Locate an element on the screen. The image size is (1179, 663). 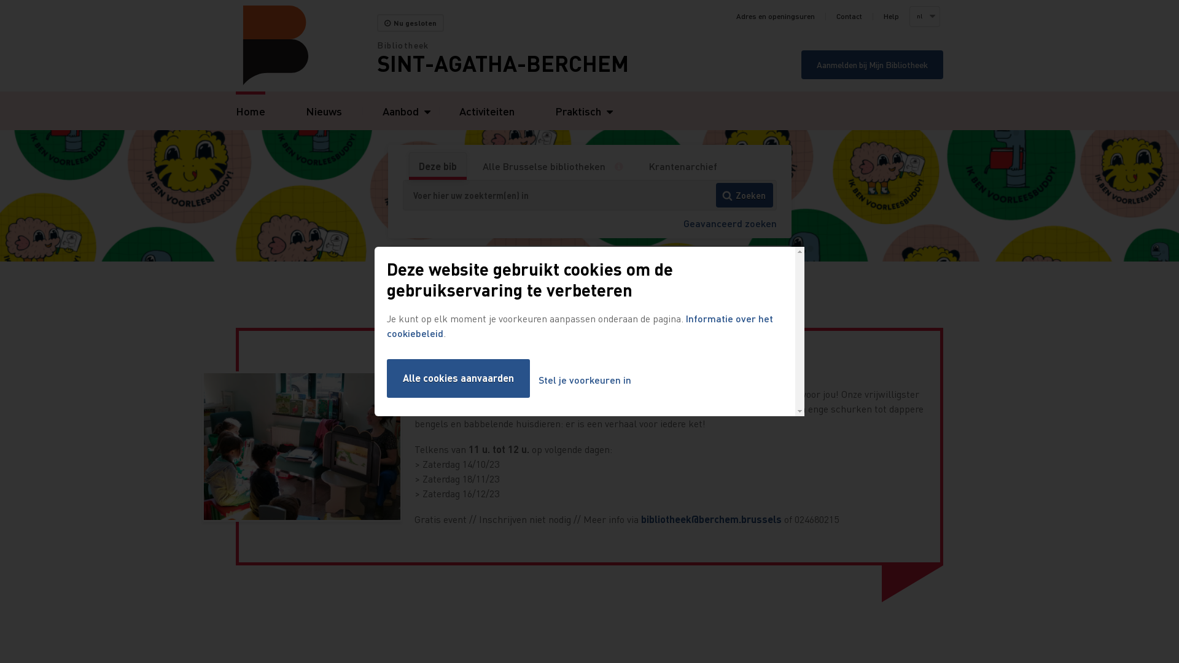
Uitleentermijn verlengen is located at coordinates (489, 261).